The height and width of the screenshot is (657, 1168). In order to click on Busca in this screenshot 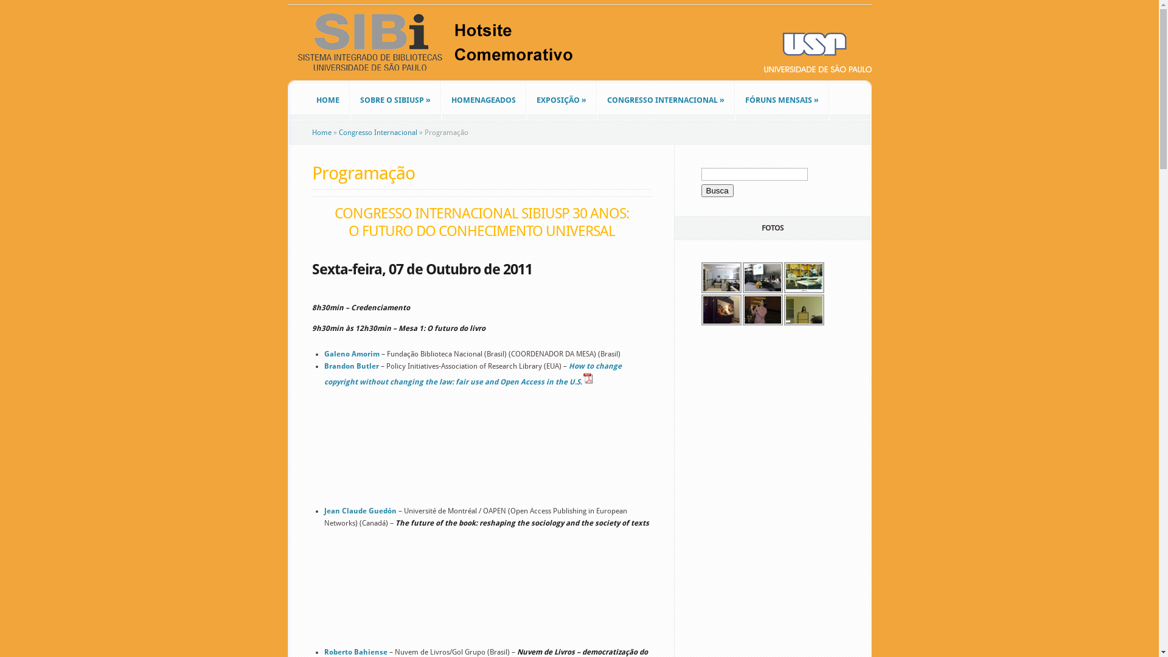, I will do `click(717, 191)`.